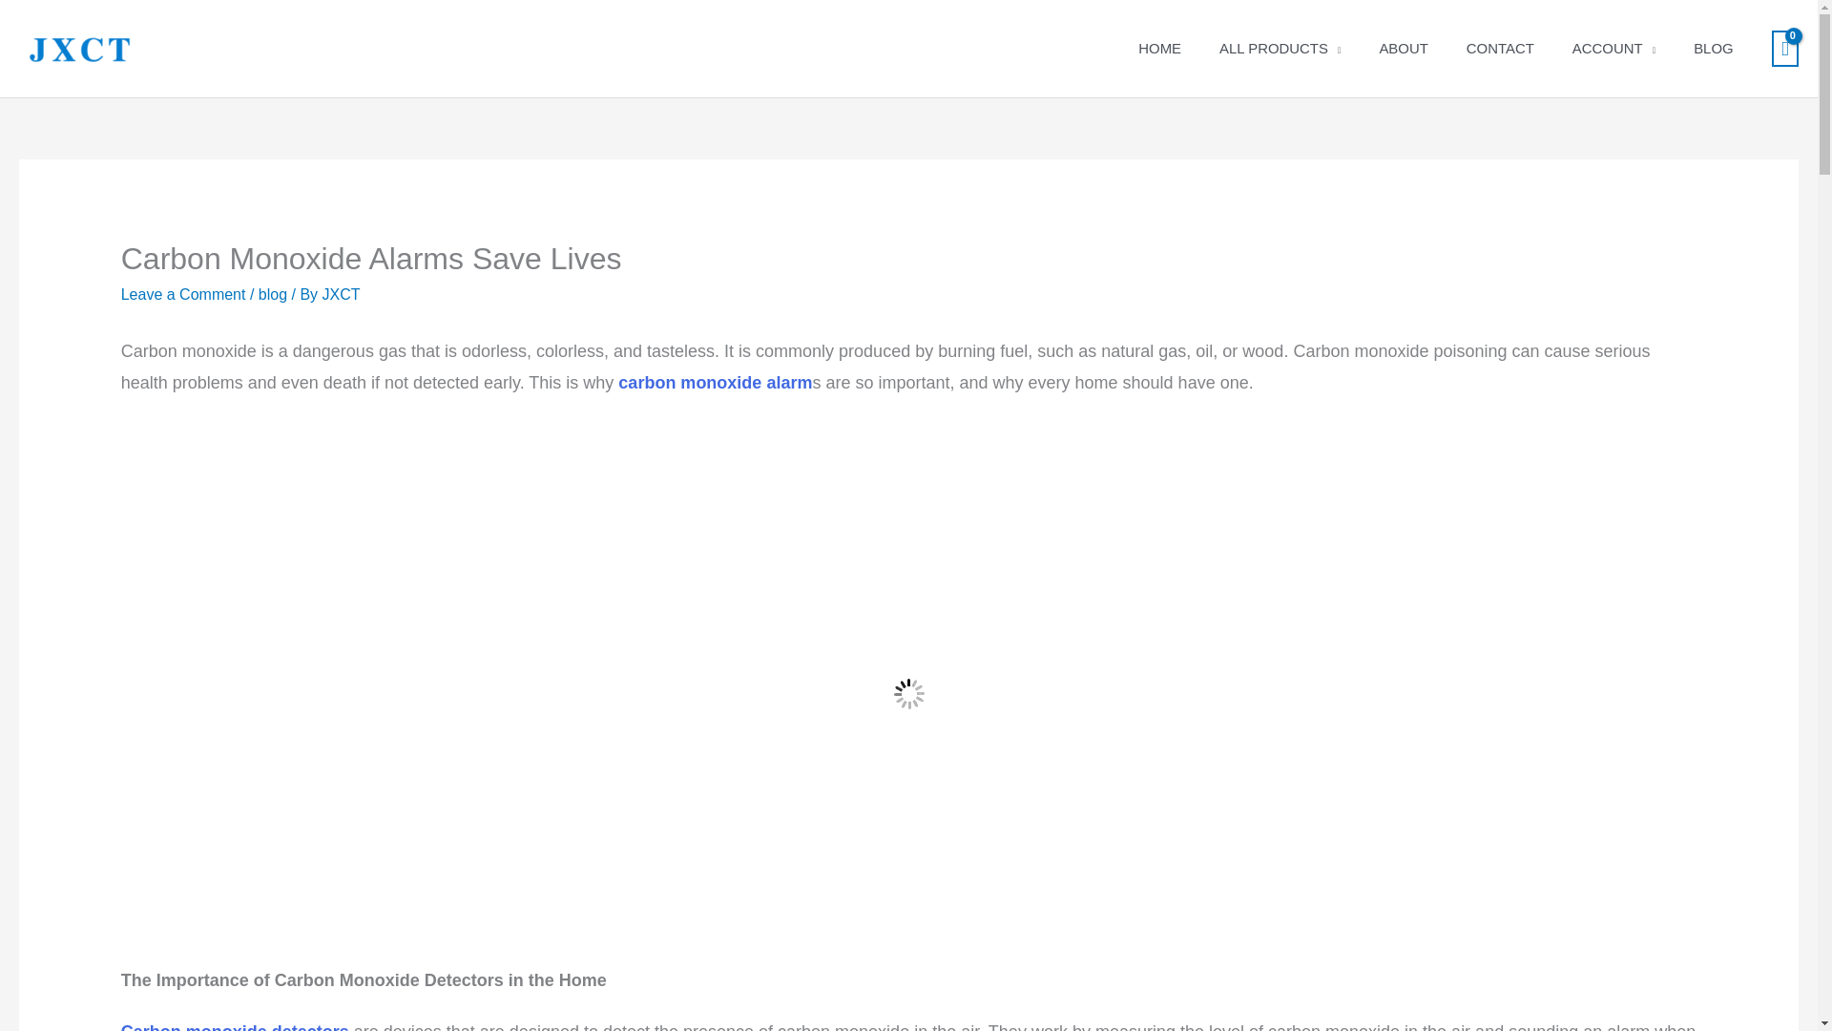  Describe the element at coordinates (342, 294) in the screenshot. I see `JXCT` at that location.